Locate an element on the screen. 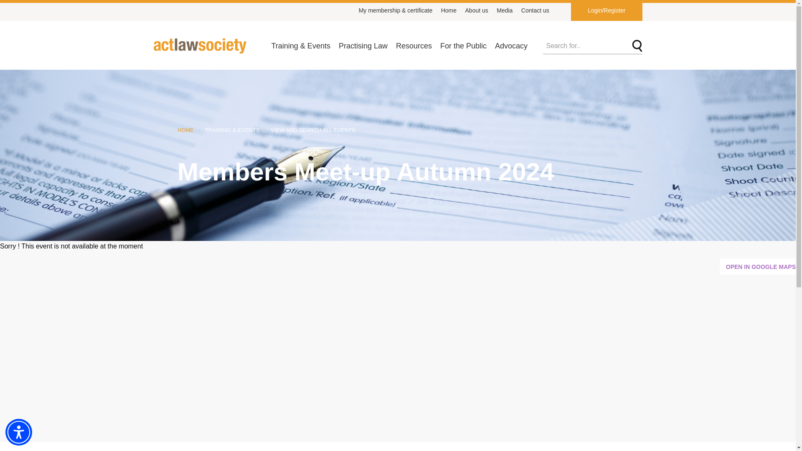  Media is located at coordinates (504, 10).